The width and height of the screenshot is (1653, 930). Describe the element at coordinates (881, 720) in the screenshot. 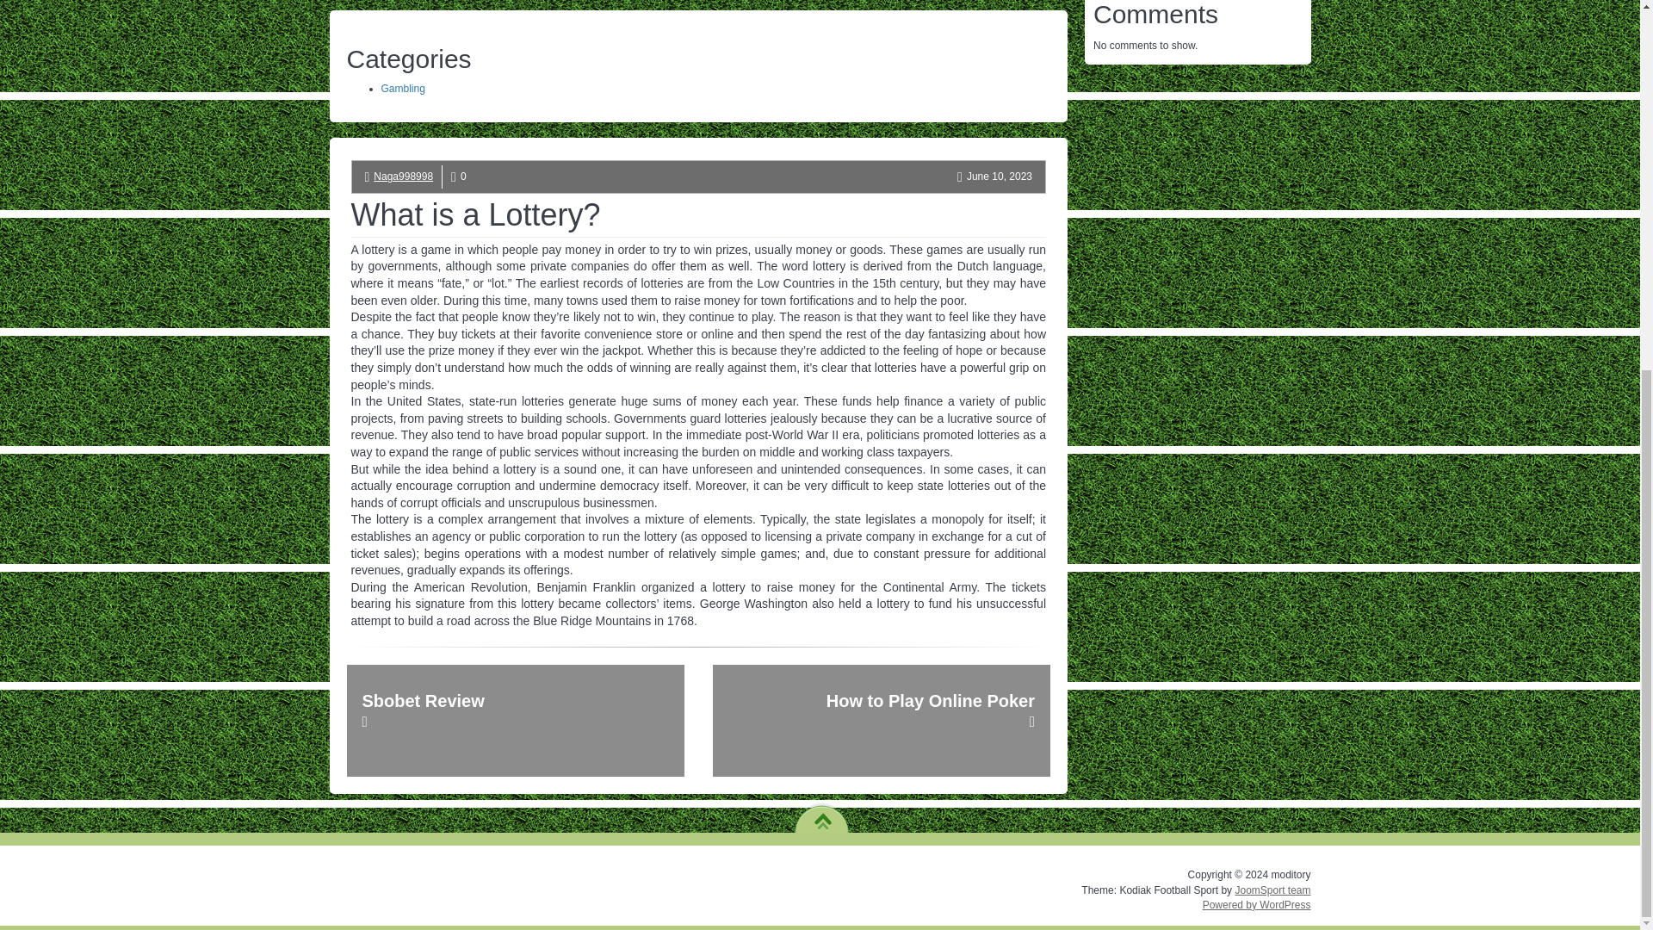

I see `How to Play Online Poker` at that location.